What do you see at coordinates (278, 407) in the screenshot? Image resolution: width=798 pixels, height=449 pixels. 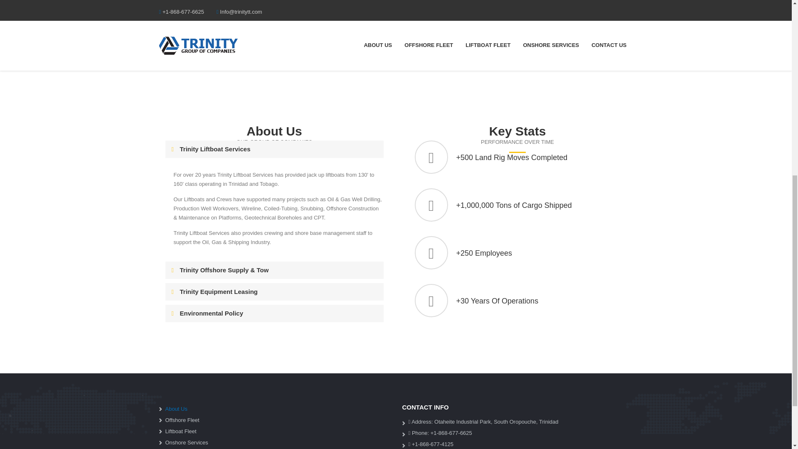 I see `About Us` at bounding box center [278, 407].